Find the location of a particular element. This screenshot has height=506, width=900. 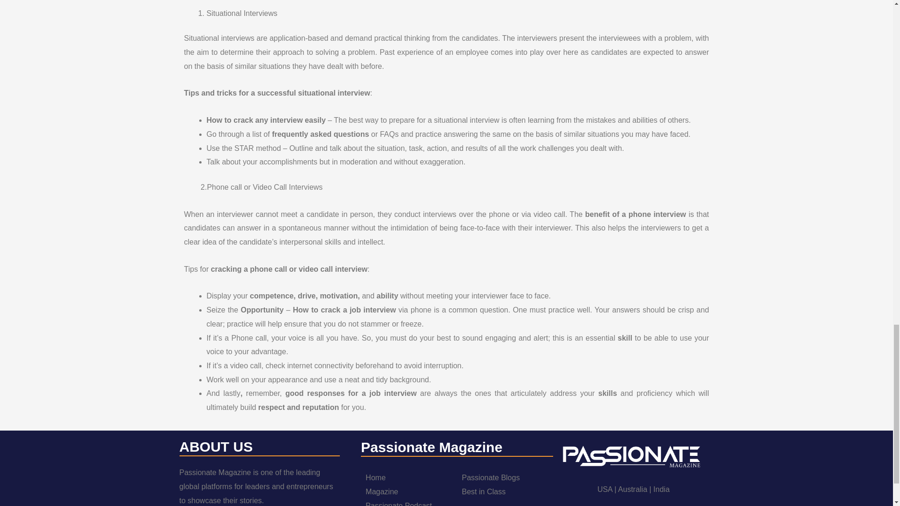

Passionate Blogs is located at coordinates (490, 477).